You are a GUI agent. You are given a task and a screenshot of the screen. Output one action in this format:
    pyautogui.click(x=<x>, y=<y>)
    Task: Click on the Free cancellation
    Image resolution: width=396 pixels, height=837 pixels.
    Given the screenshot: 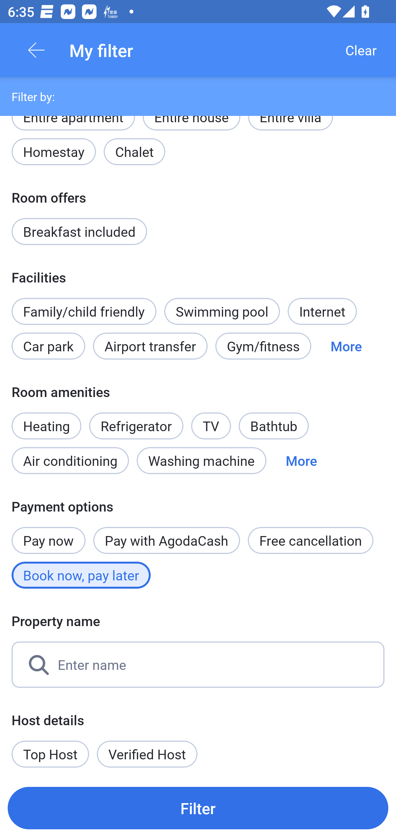 What is the action you would take?
    pyautogui.click(x=310, y=540)
    